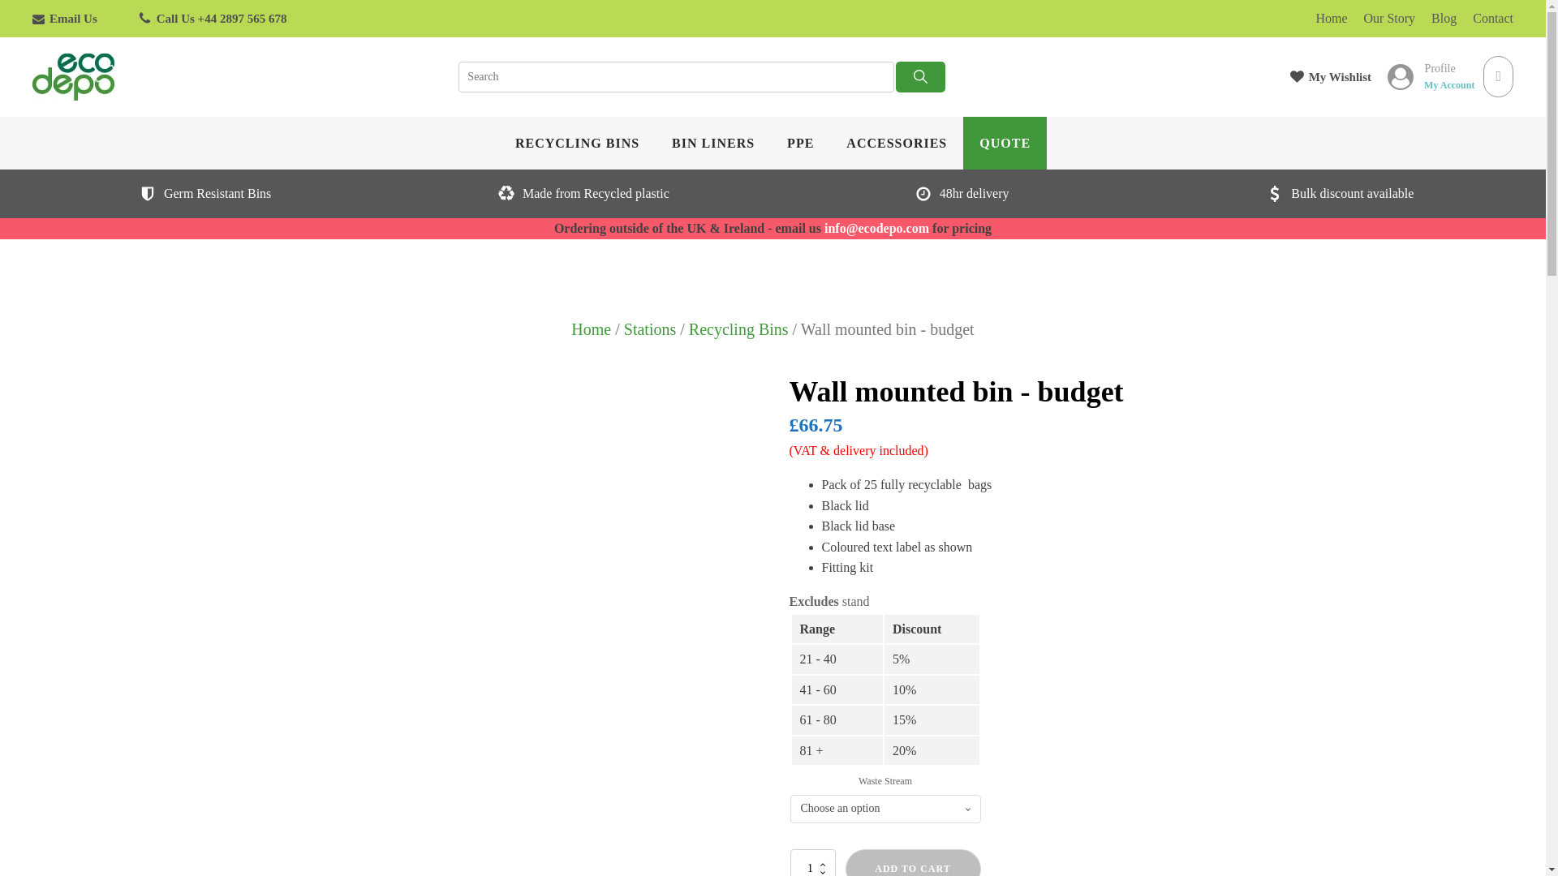 Image resolution: width=1558 pixels, height=876 pixels. I want to click on ACCESSORIES, so click(896, 143).